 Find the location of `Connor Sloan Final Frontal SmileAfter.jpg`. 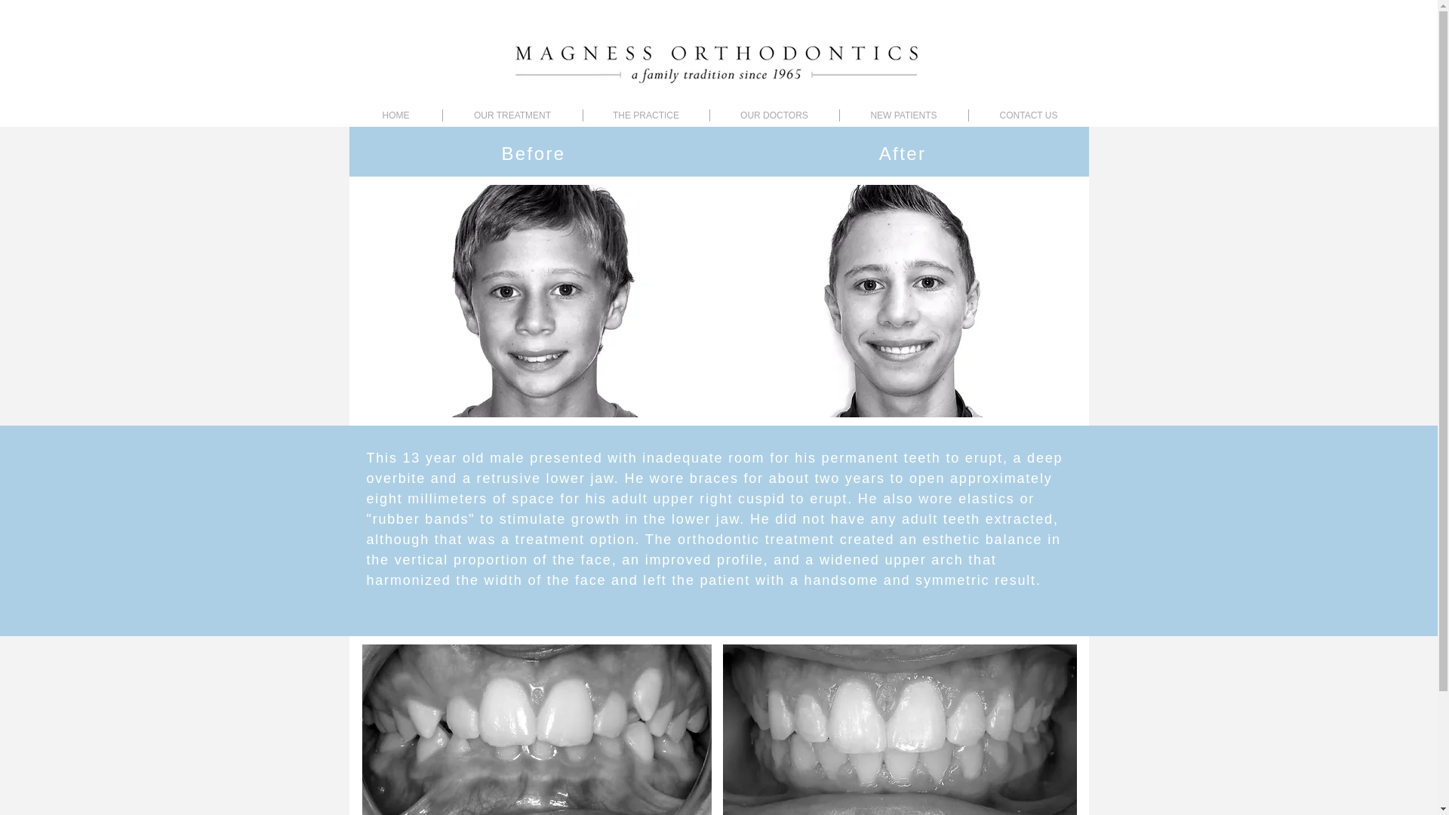

Connor Sloan Final Frontal SmileAfter.jpg is located at coordinates (900, 300).